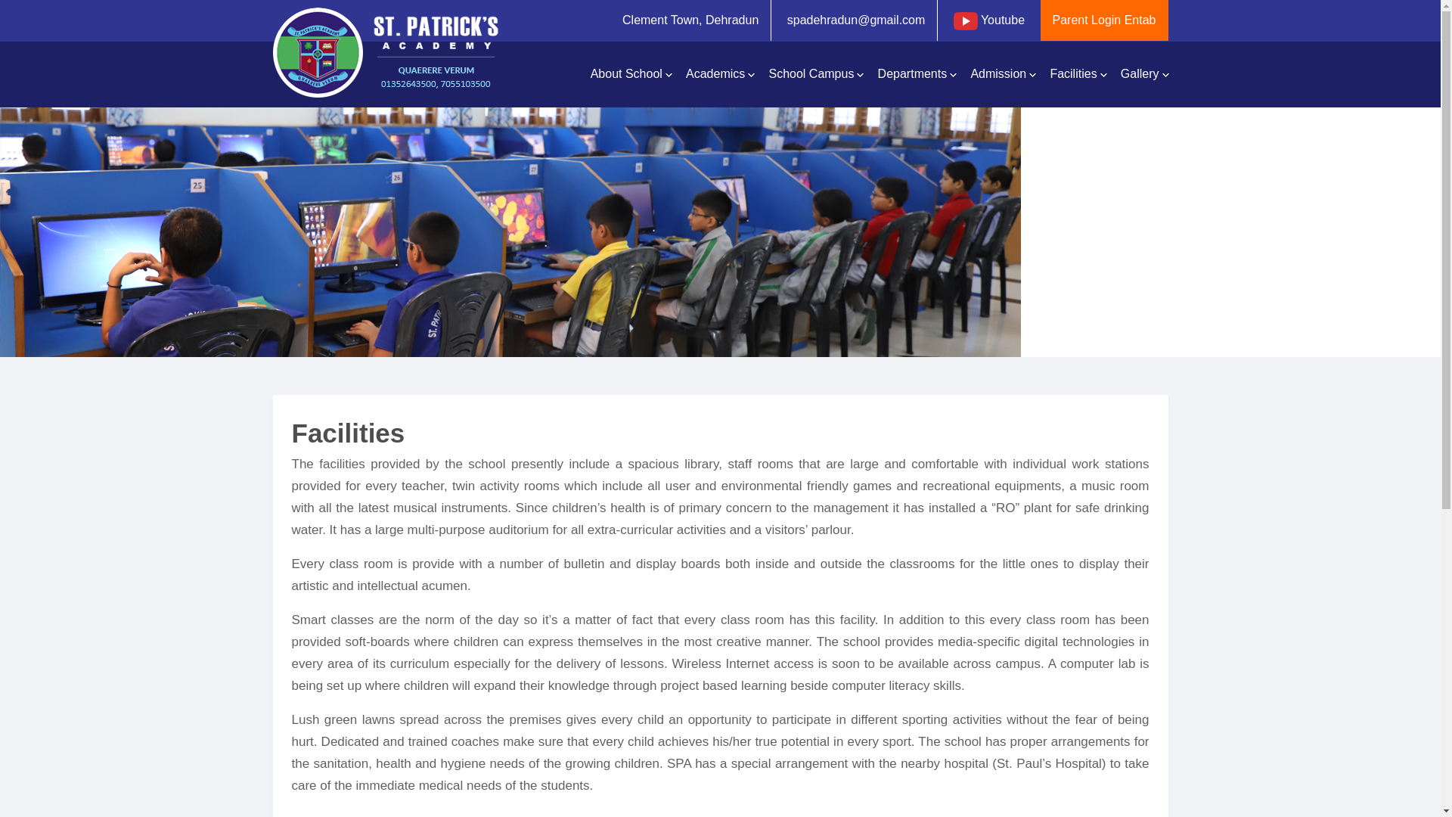 The image size is (1452, 817). Describe the element at coordinates (631, 73) in the screenshot. I see `About School` at that location.